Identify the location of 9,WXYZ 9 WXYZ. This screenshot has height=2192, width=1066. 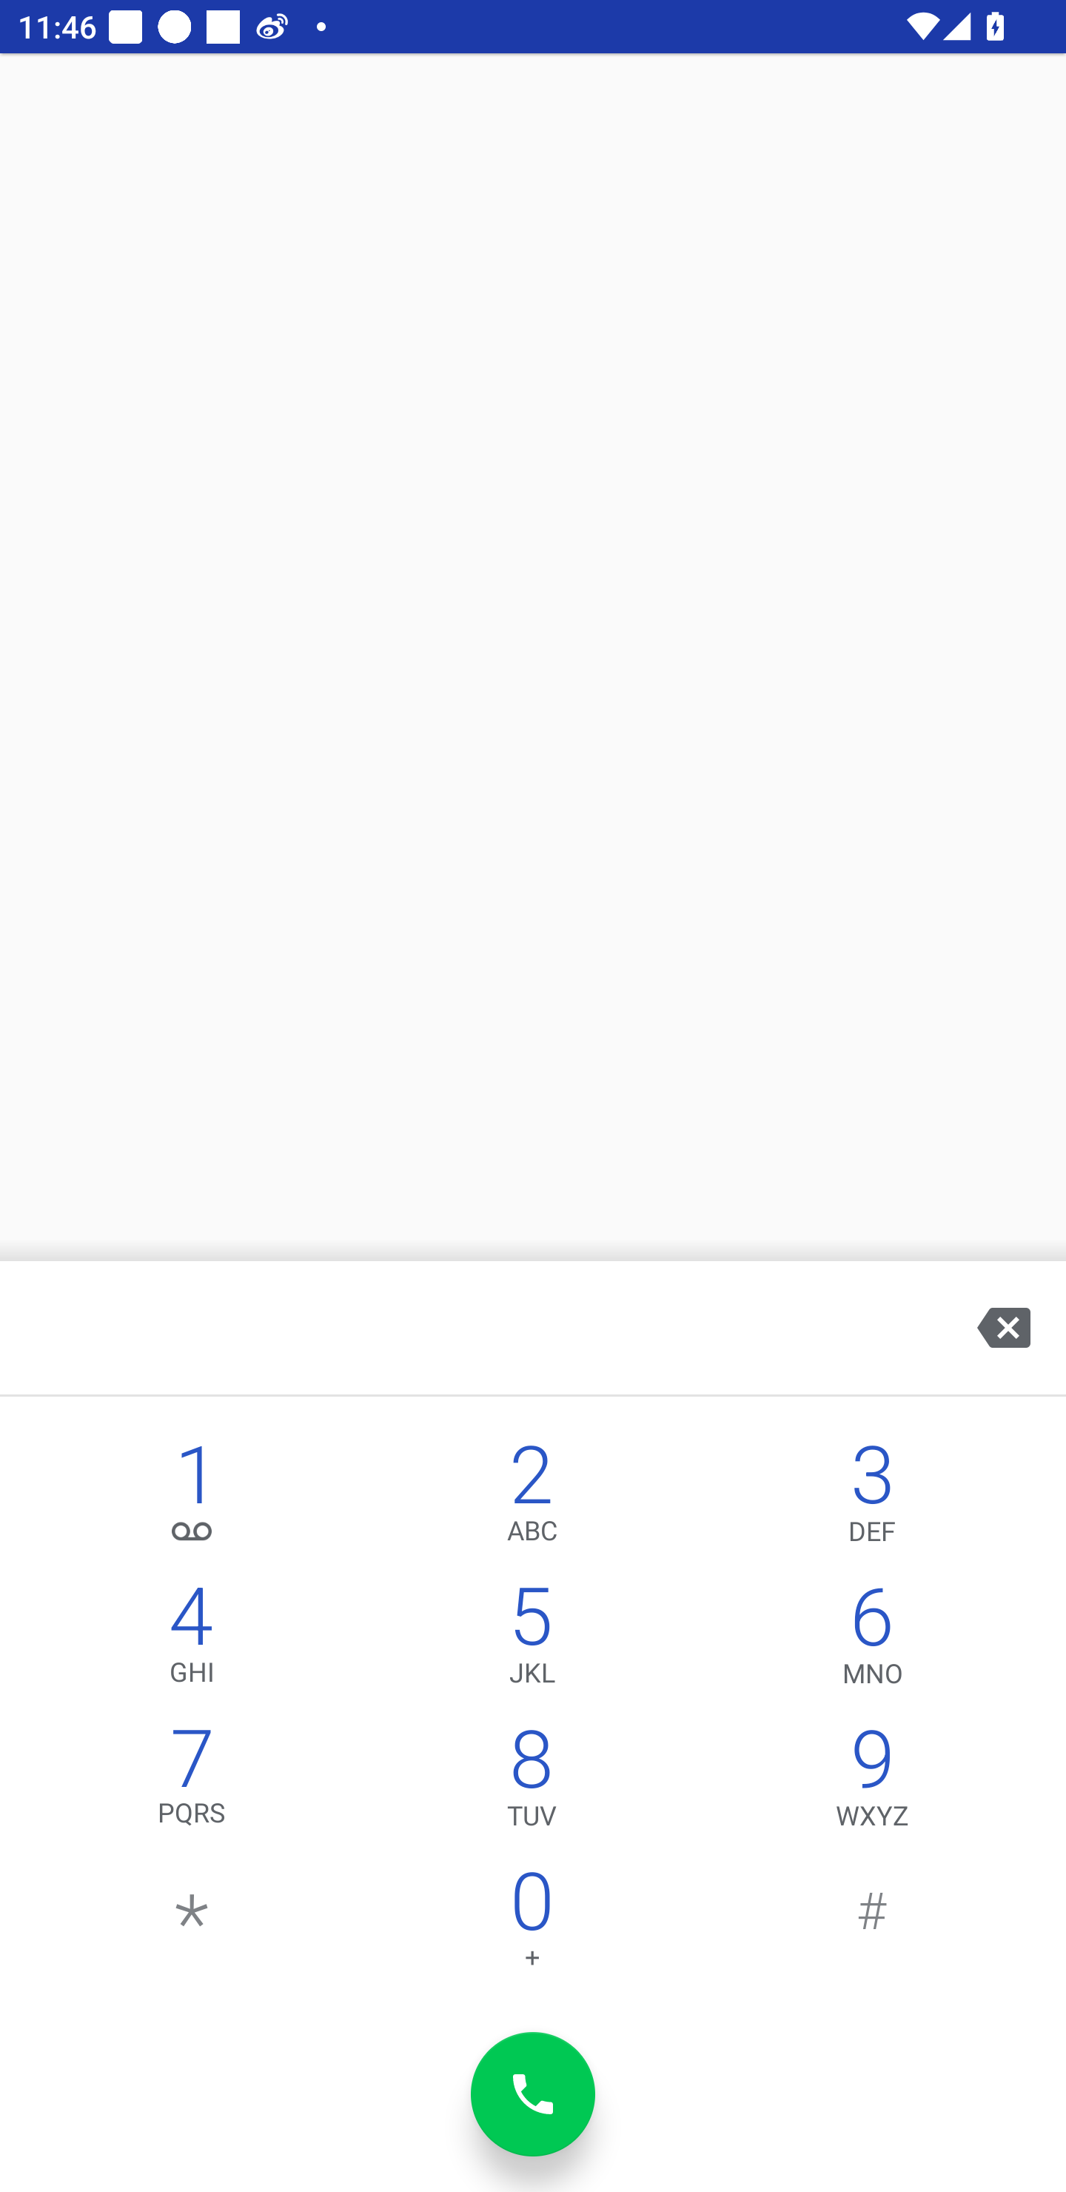
(872, 1783).